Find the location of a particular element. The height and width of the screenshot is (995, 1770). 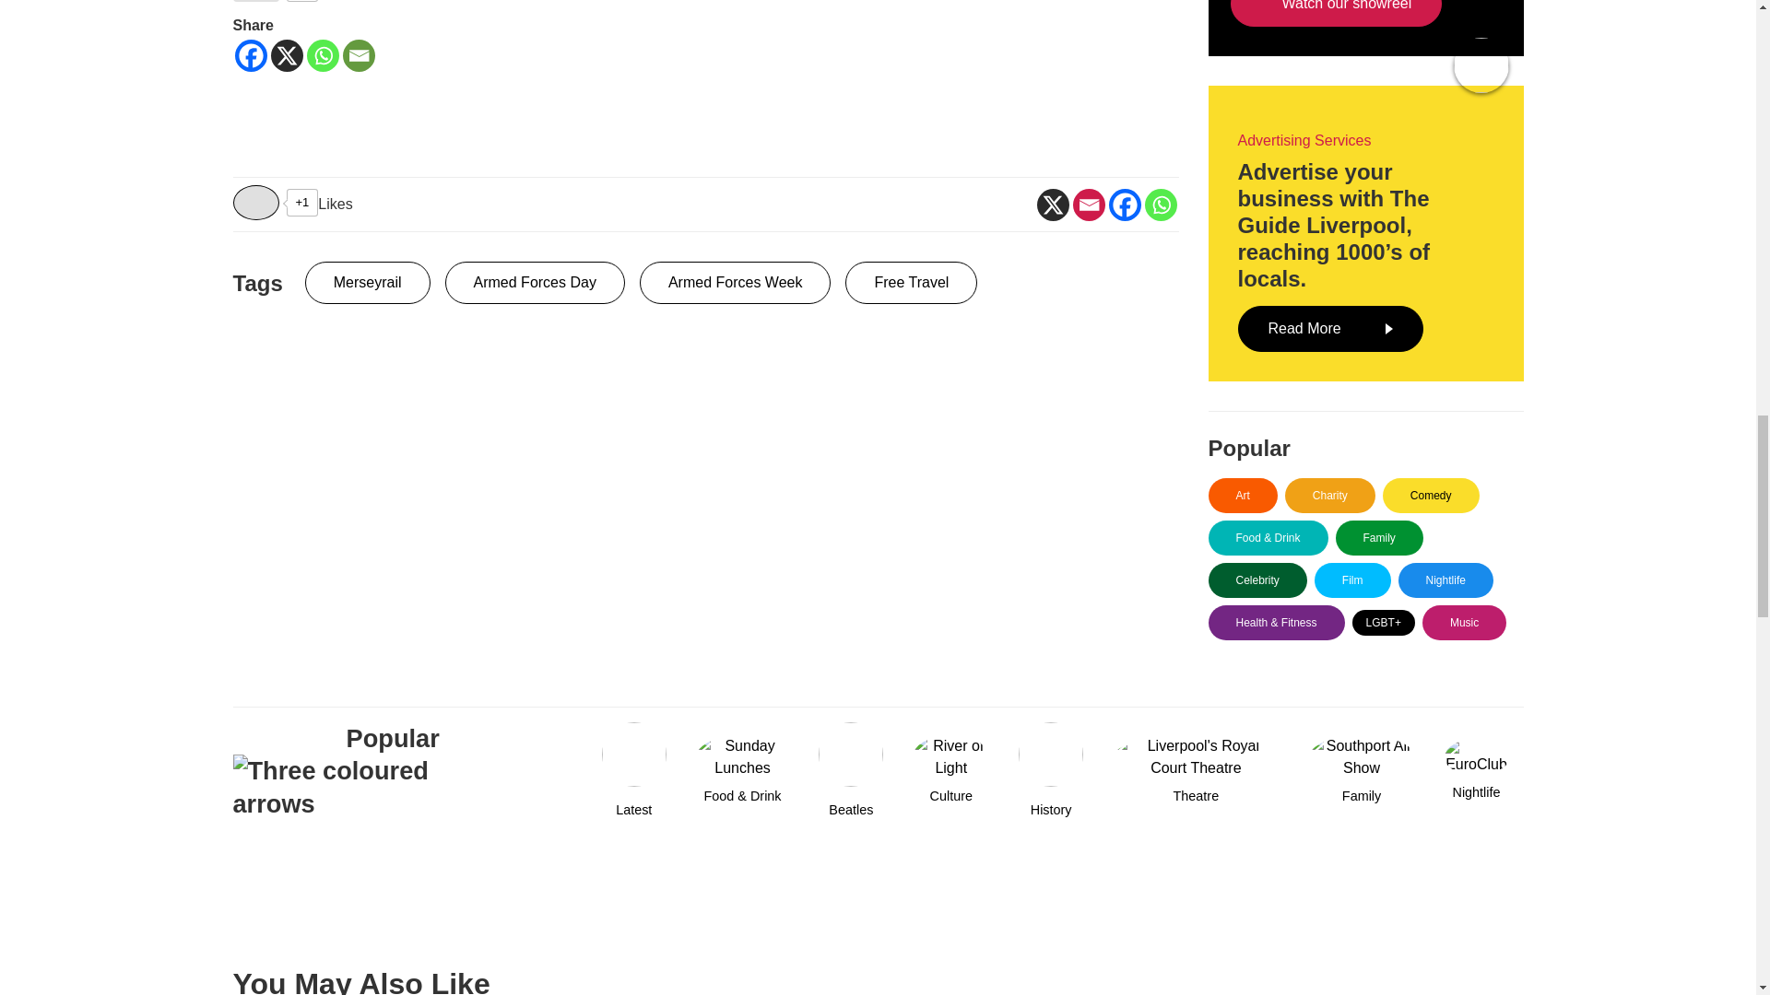

Email is located at coordinates (360, 55).